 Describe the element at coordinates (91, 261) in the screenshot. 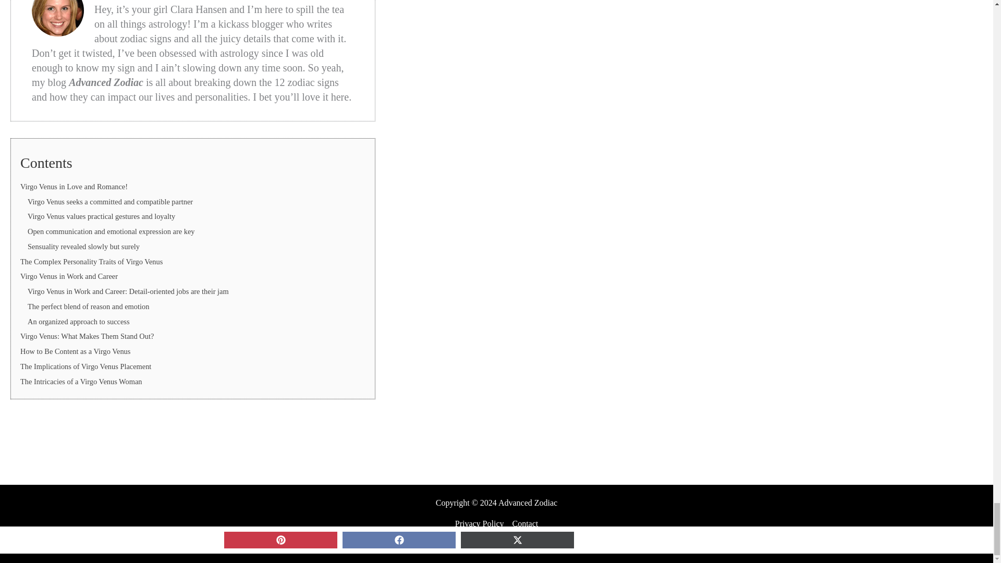

I see `The Complex Personality Traits of Virgo Venus` at that location.